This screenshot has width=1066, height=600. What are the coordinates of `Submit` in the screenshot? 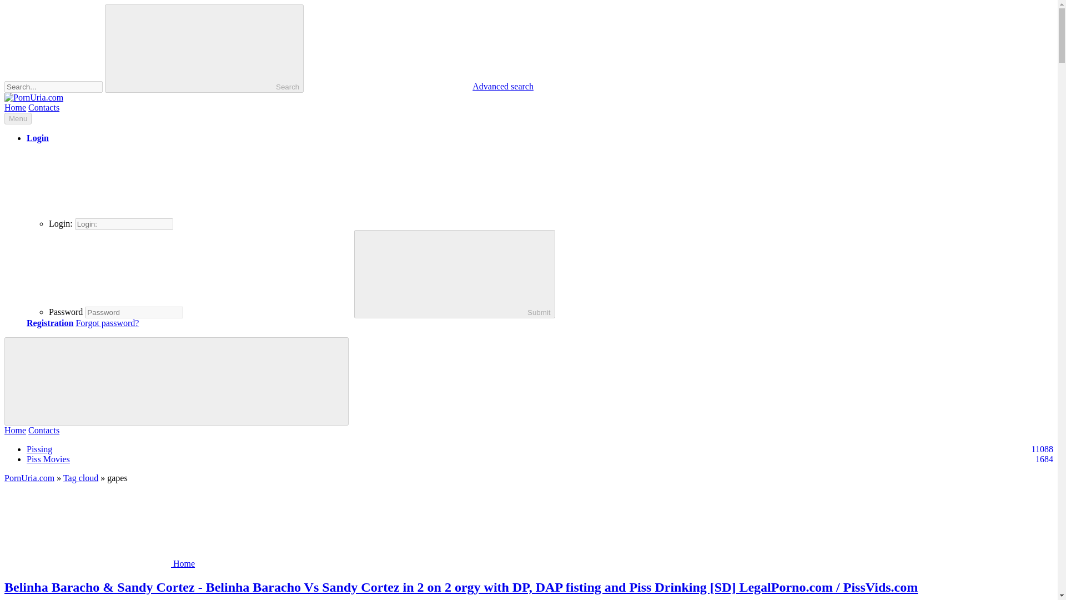 It's located at (454, 274).